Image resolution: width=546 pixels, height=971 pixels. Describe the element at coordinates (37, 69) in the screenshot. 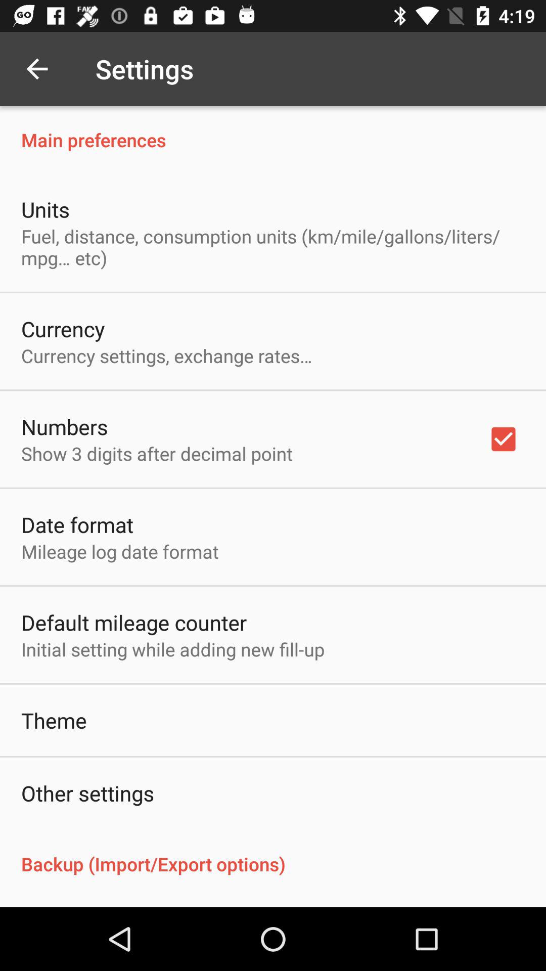

I see `press the item next to the settings icon` at that location.